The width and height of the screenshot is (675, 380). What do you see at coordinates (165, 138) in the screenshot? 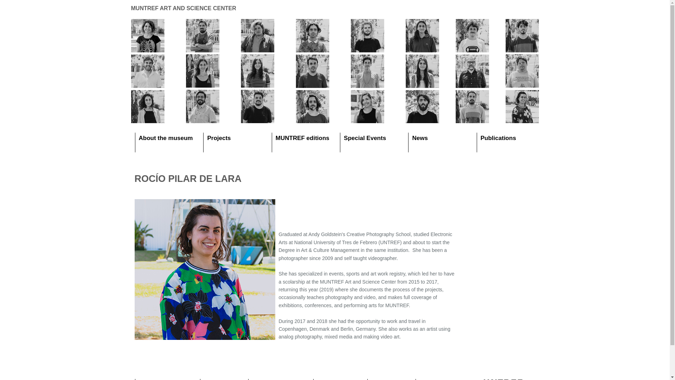
I see `About the museum` at bounding box center [165, 138].